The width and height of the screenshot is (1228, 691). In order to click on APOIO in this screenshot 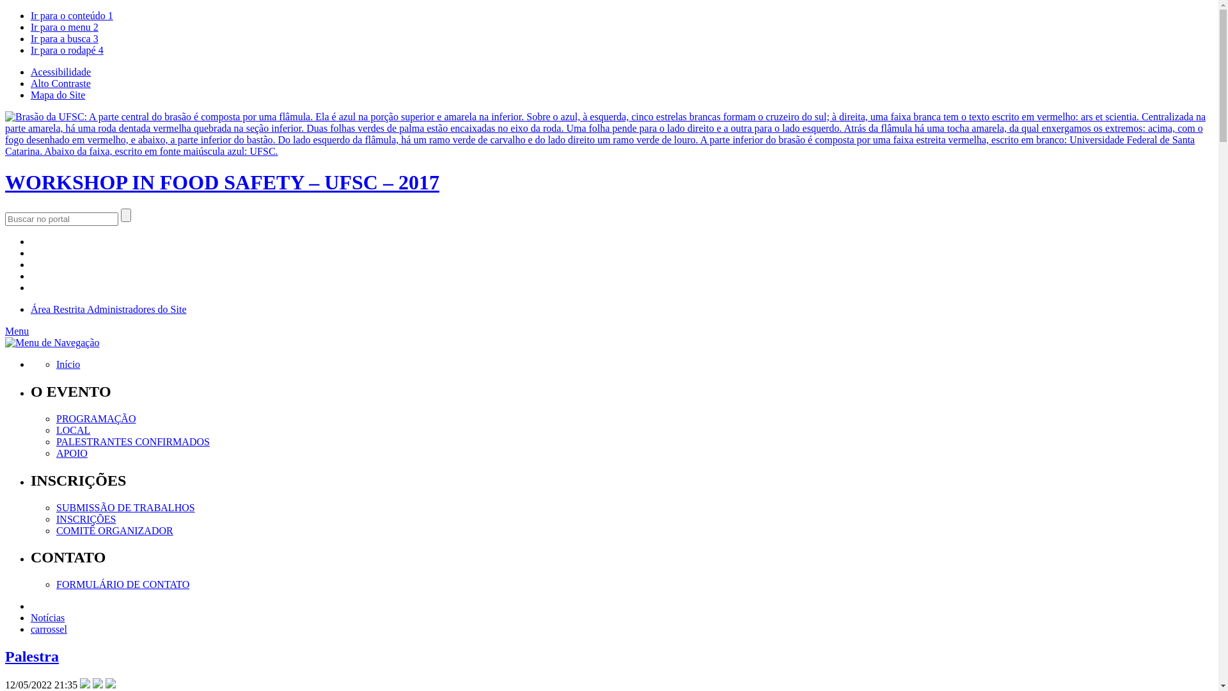, I will do `click(72, 453)`.